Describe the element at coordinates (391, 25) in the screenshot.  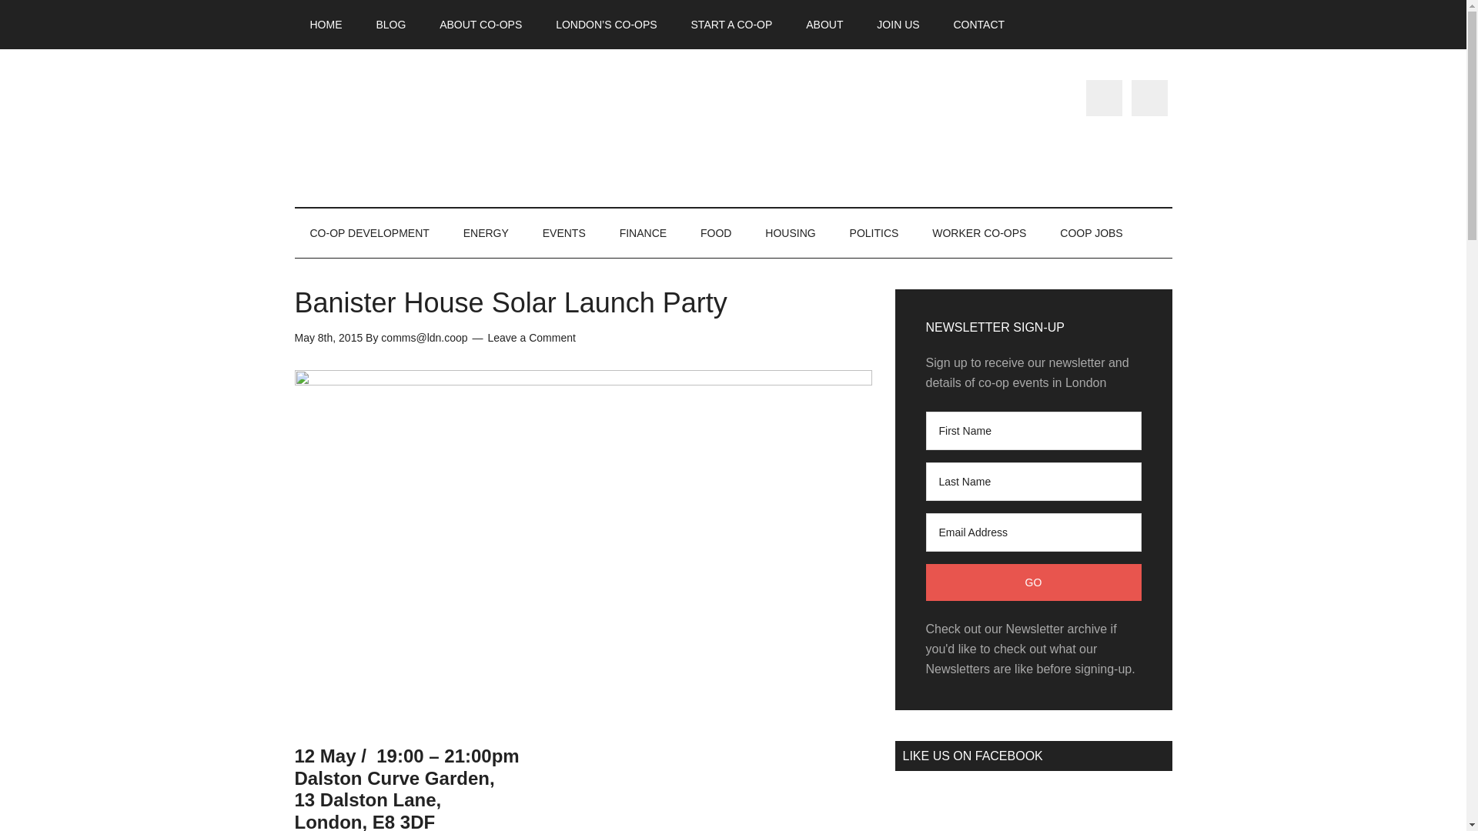
I see `BLOG` at that location.